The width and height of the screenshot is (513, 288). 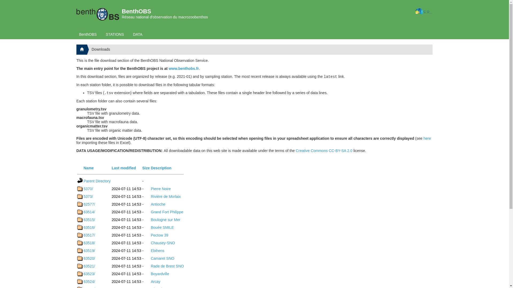 What do you see at coordinates (160, 274) in the screenshot?
I see `Boyardville` at bounding box center [160, 274].